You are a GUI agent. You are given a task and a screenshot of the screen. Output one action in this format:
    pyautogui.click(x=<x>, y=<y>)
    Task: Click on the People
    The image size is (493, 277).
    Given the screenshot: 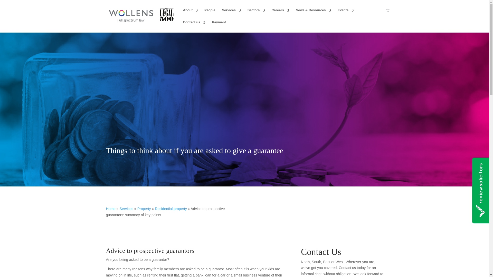 What is the action you would take?
    pyautogui.click(x=210, y=14)
    